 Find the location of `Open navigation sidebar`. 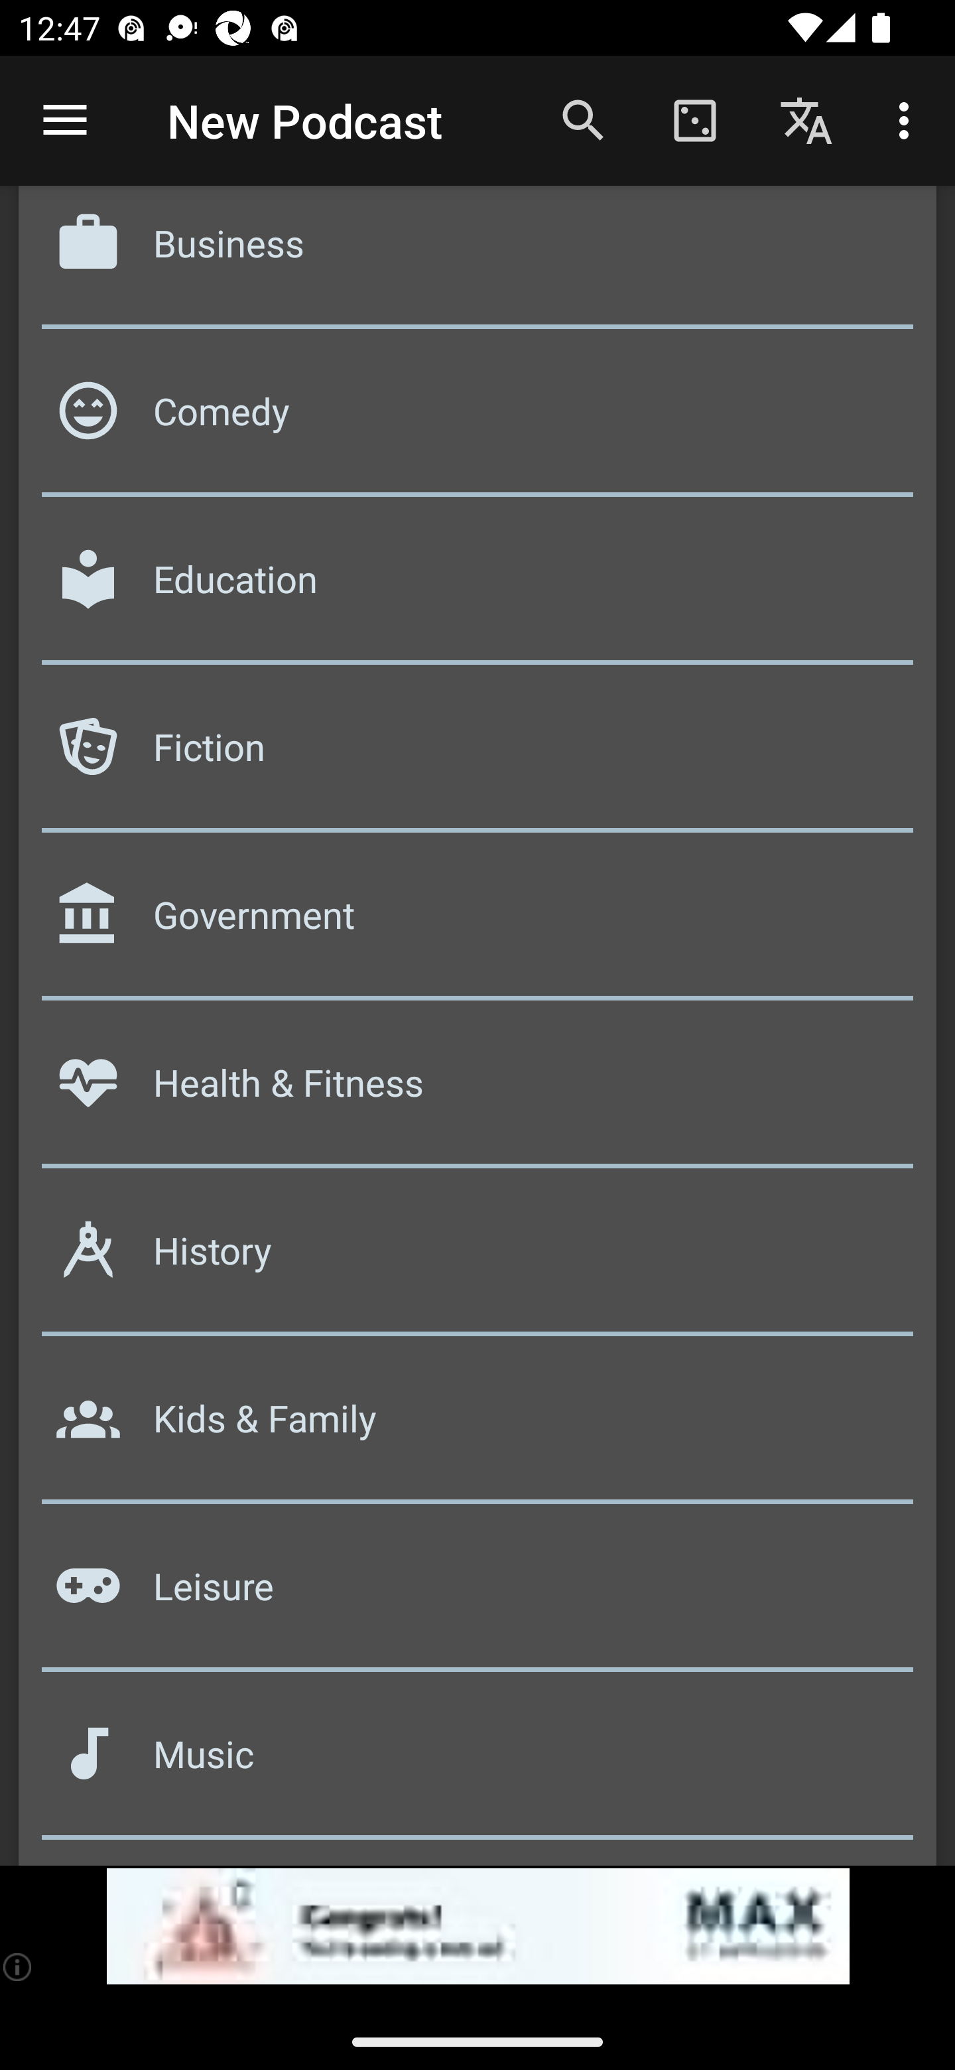

Open navigation sidebar is located at coordinates (65, 121).